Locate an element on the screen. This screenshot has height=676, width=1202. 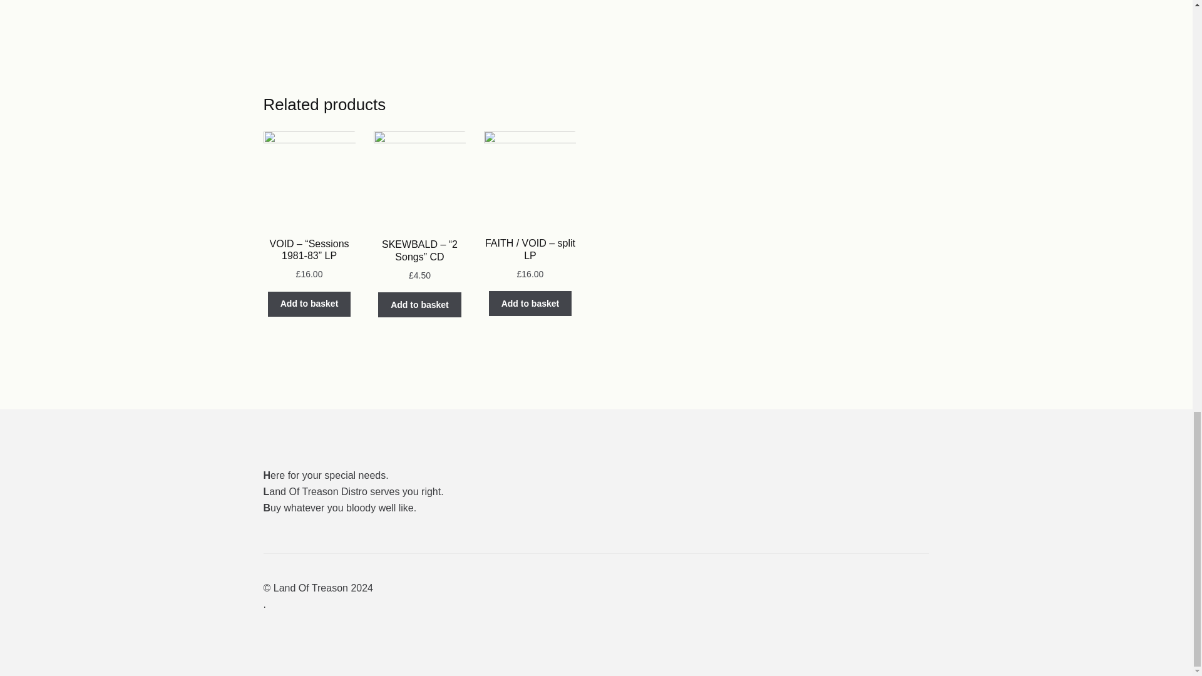
Add to basket is located at coordinates (419, 304).